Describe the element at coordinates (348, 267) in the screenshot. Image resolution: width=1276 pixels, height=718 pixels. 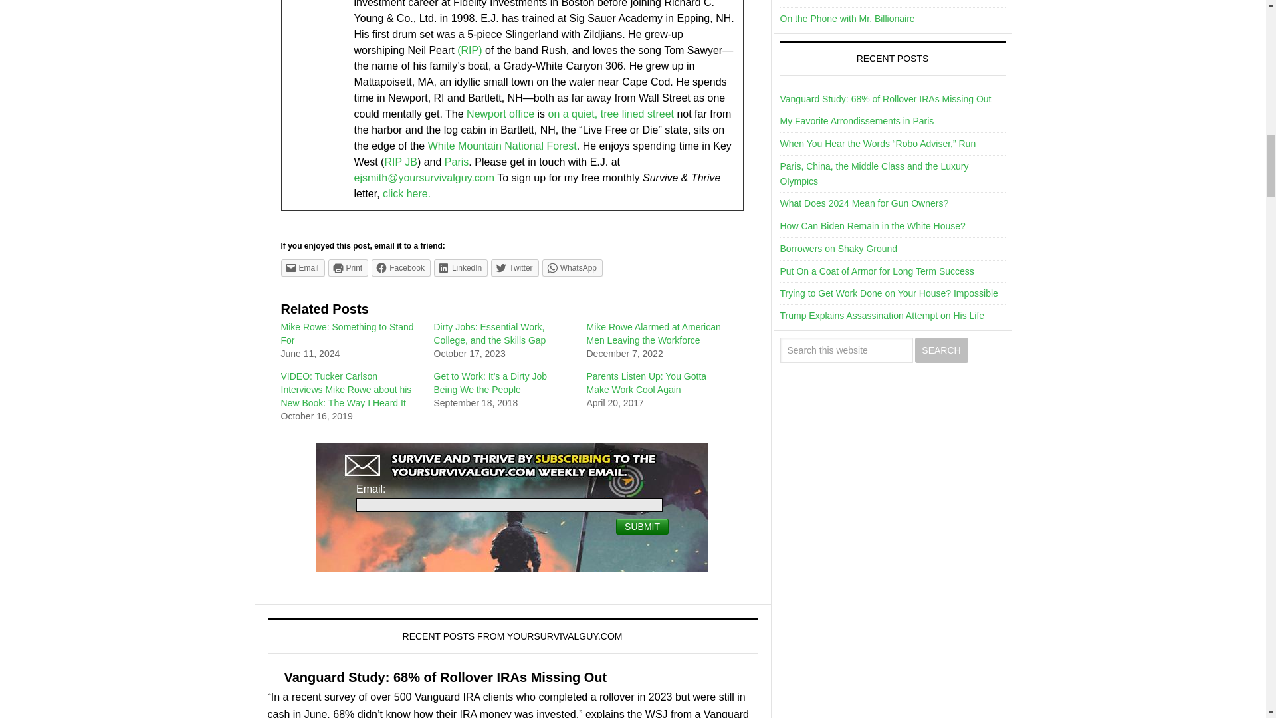
I see `Click to print` at that location.